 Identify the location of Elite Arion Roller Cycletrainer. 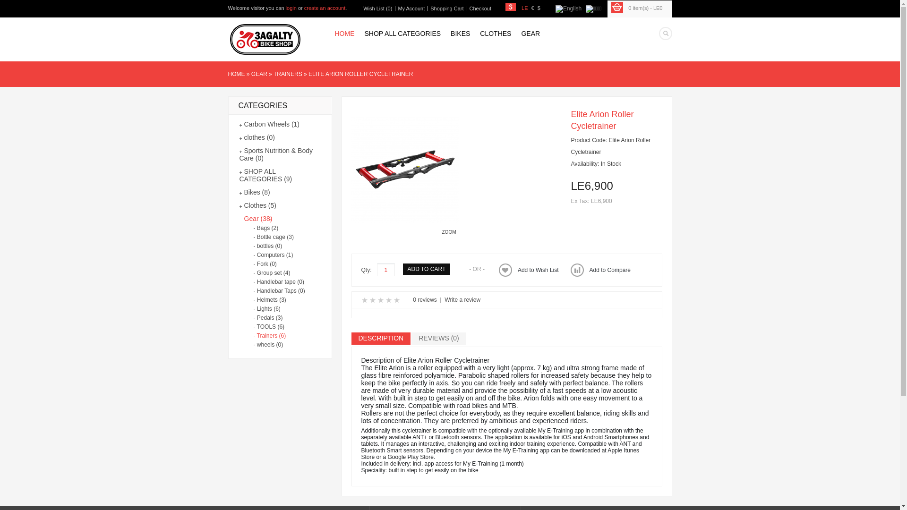
(405, 170).